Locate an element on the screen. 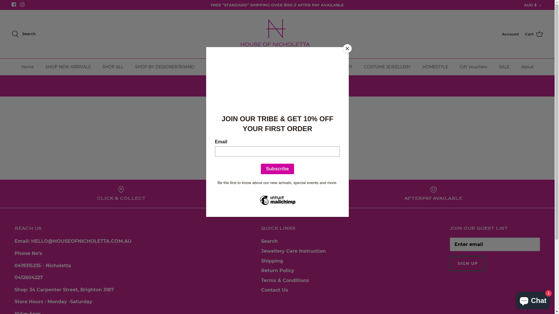 Image resolution: width=559 pixels, height=314 pixels. Search is located at coordinates (269, 241).